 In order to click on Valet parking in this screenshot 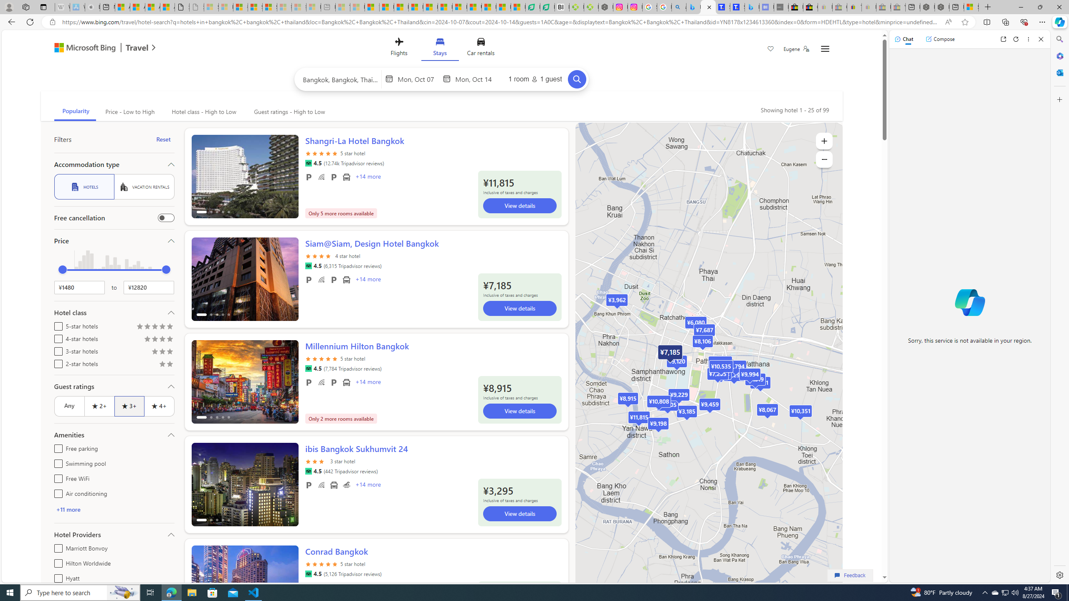, I will do `click(334, 382)`.